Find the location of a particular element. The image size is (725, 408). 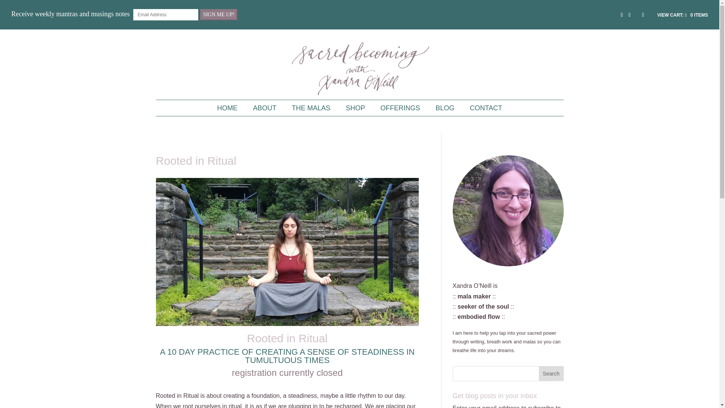

Search is located at coordinates (551, 373).